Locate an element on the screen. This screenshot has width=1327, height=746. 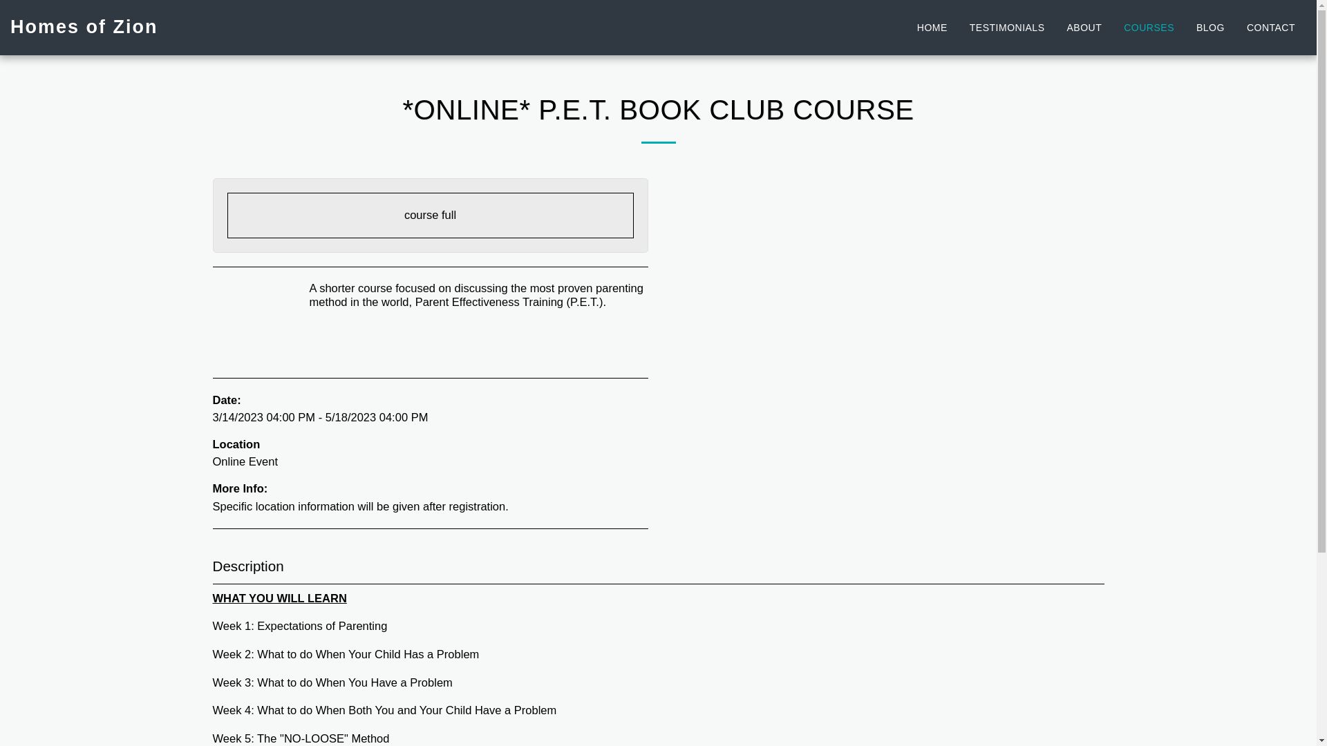
HOME is located at coordinates (932, 28).